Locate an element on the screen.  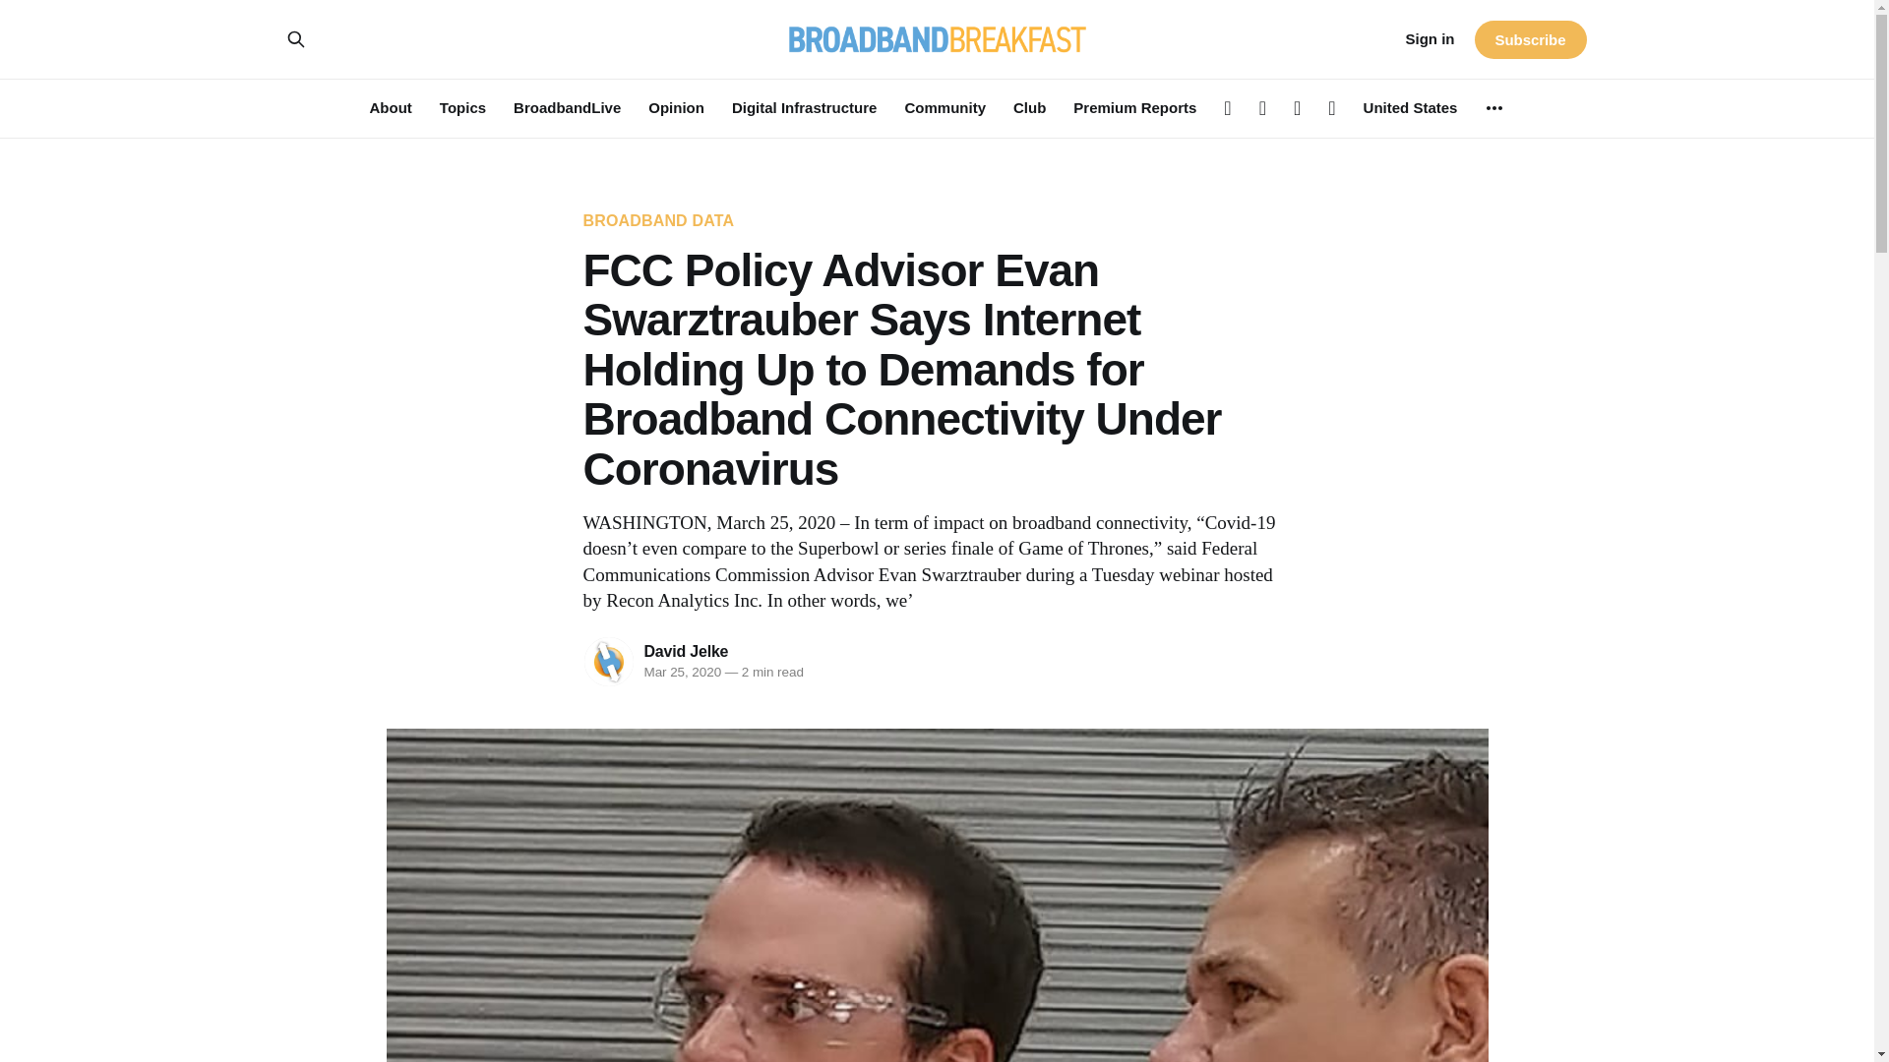
About is located at coordinates (391, 107).